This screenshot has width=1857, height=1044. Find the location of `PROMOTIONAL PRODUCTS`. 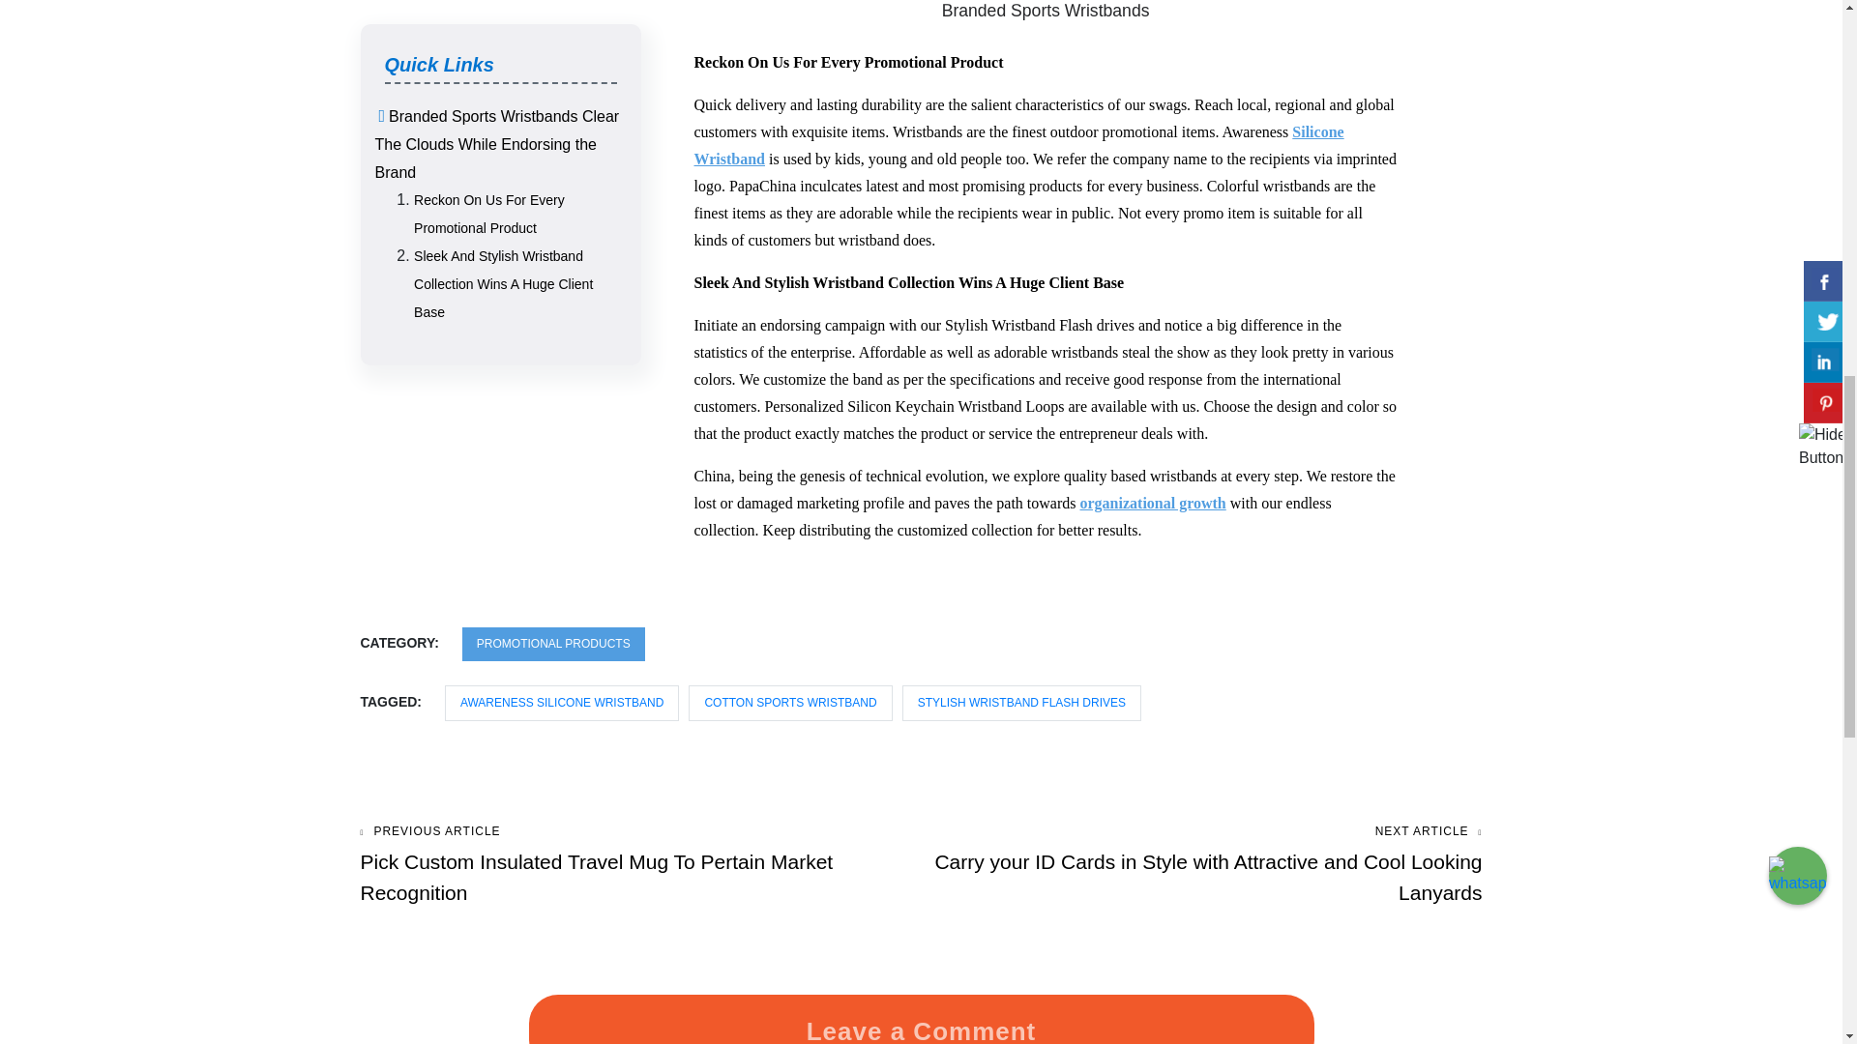

PROMOTIONAL PRODUCTS is located at coordinates (553, 674).